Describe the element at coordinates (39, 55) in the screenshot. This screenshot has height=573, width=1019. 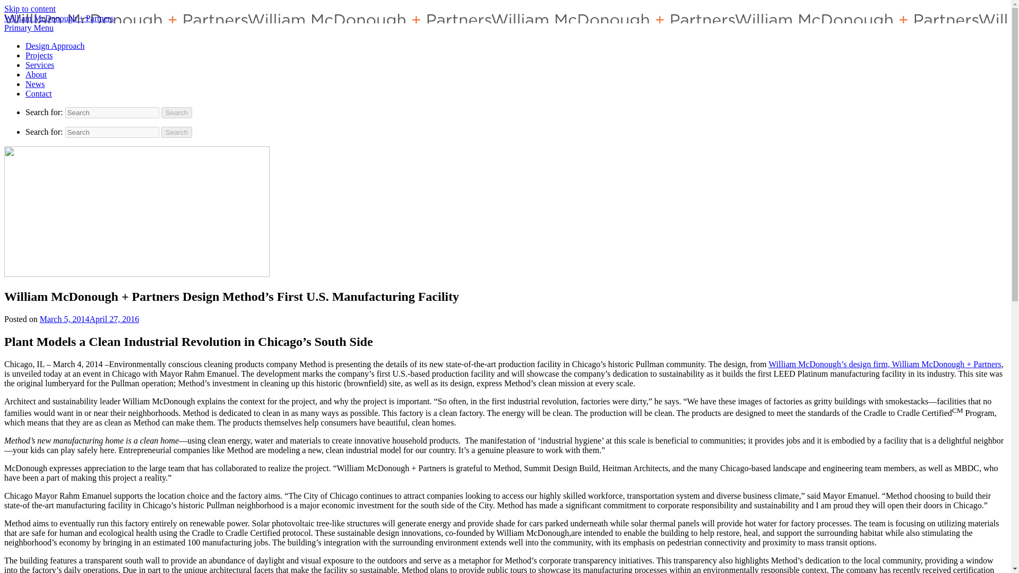
I see `Projects` at that location.